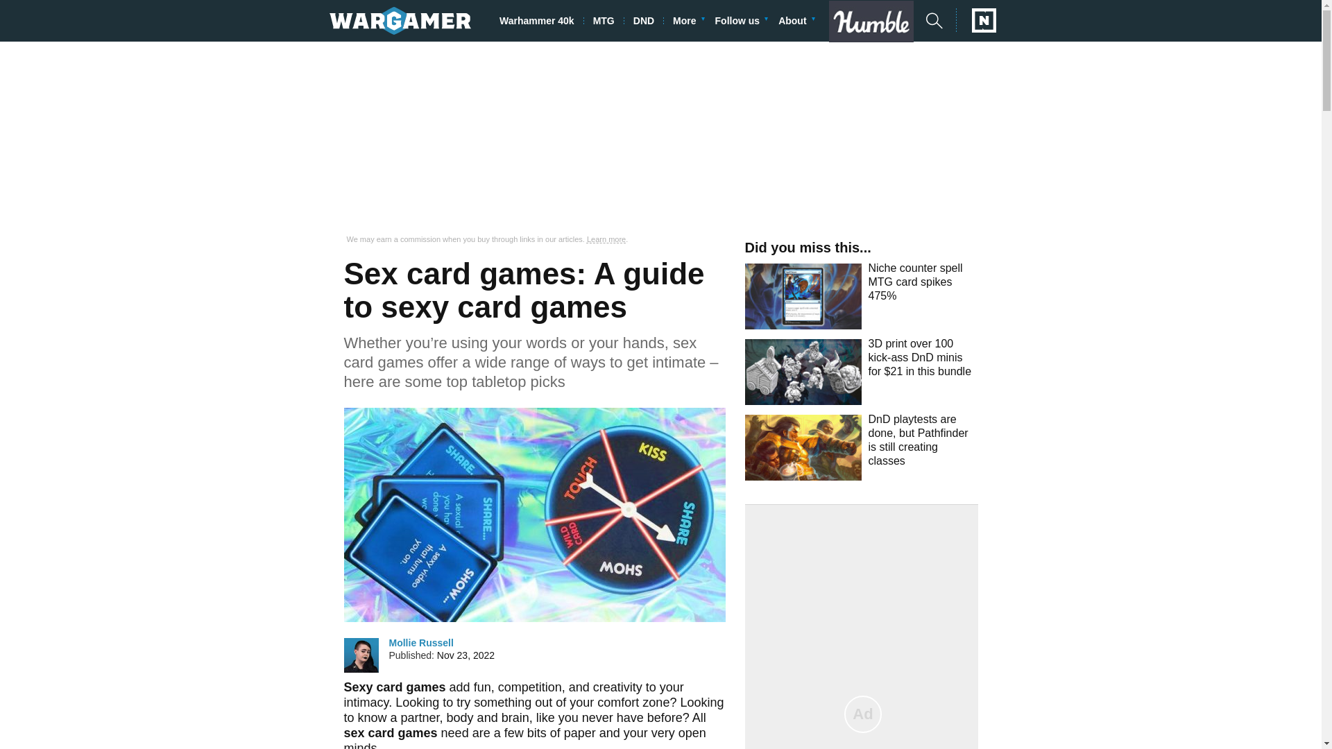  I want to click on Follow us, so click(742, 21).